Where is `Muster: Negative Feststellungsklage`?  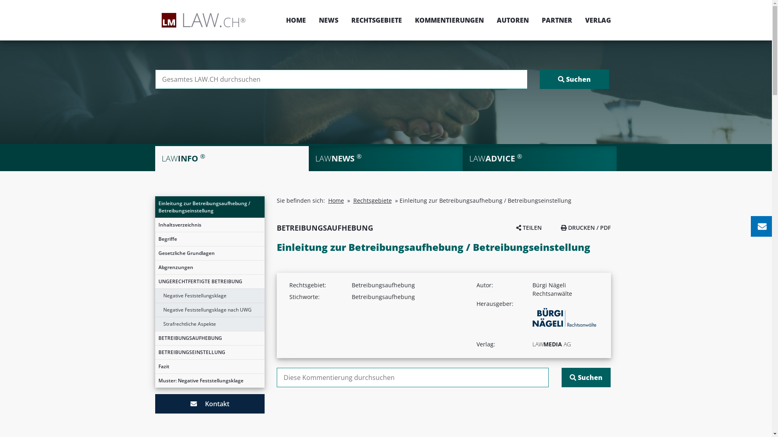
Muster: Negative Feststellungsklage is located at coordinates (209, 381).